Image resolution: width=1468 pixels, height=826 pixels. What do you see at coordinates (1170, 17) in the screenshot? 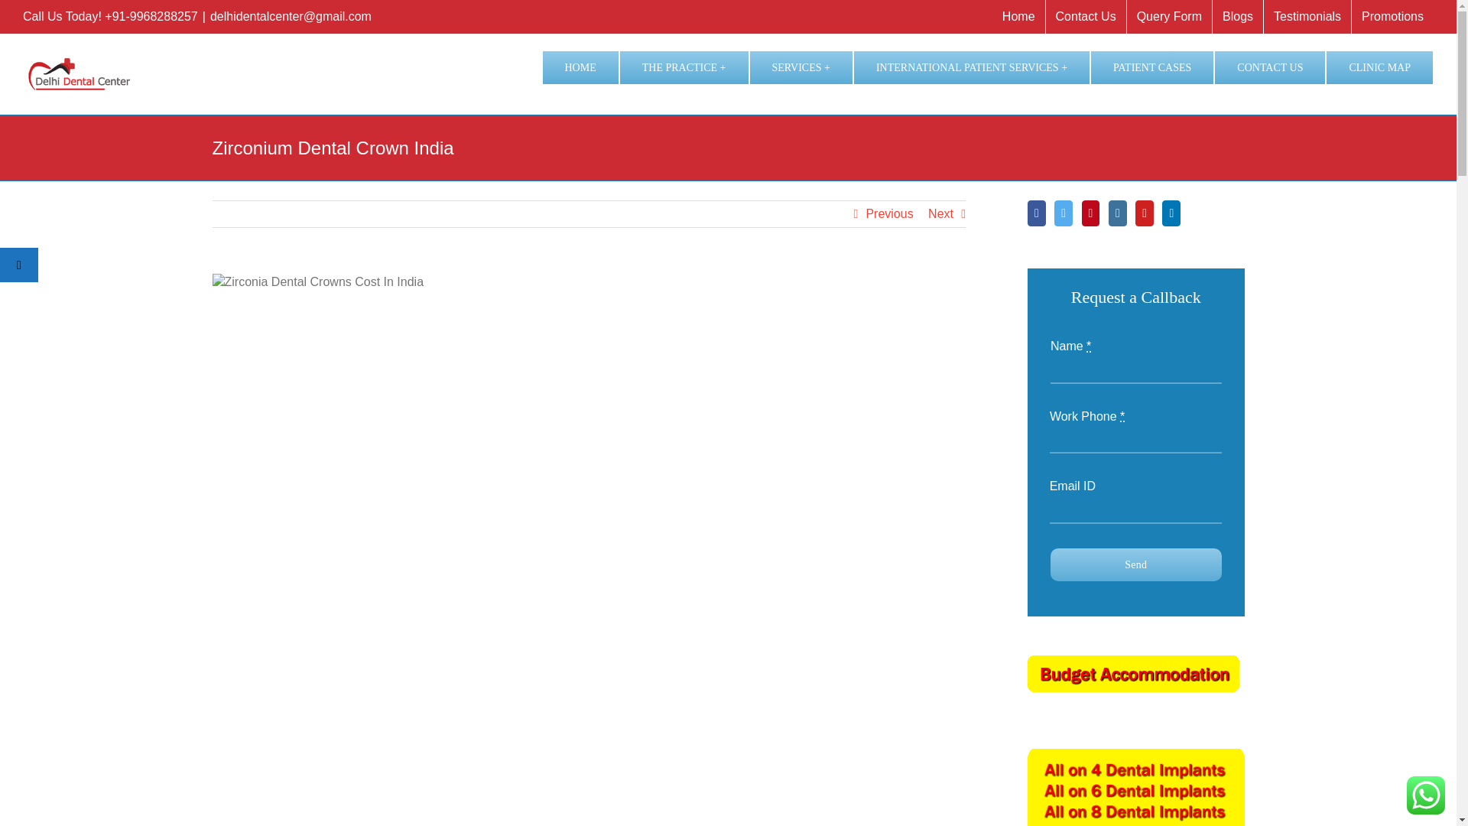
I see `Query Form` at bounding box center [1170, 17].